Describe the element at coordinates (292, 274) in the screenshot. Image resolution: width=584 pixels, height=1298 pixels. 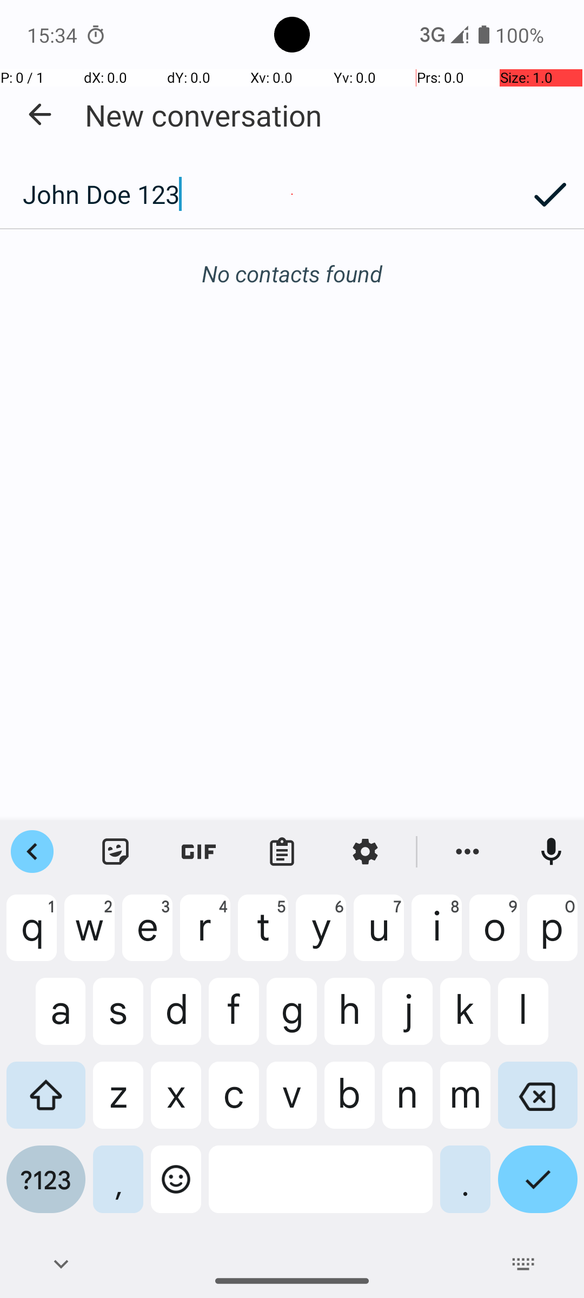
I see `No contacts found` at that location.